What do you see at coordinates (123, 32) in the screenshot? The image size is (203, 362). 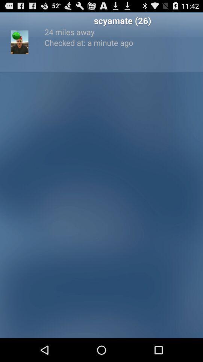 I see `scroll until the 24 miles away` at bounding box center [123, 32].